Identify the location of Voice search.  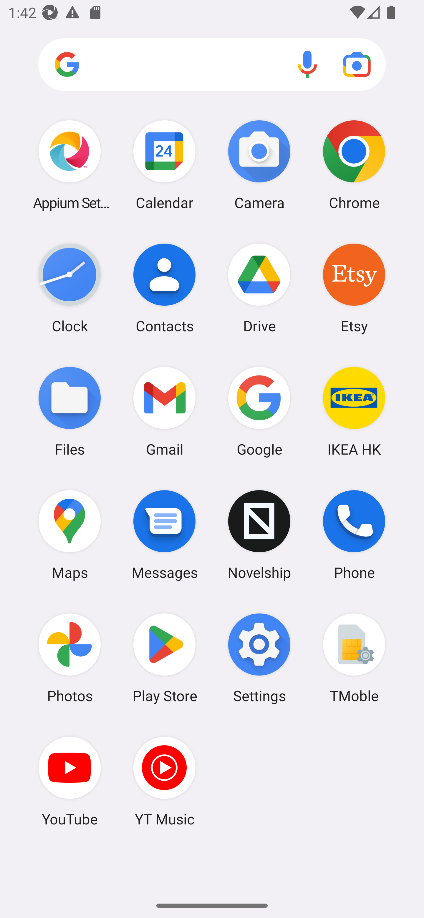
(307, 64).